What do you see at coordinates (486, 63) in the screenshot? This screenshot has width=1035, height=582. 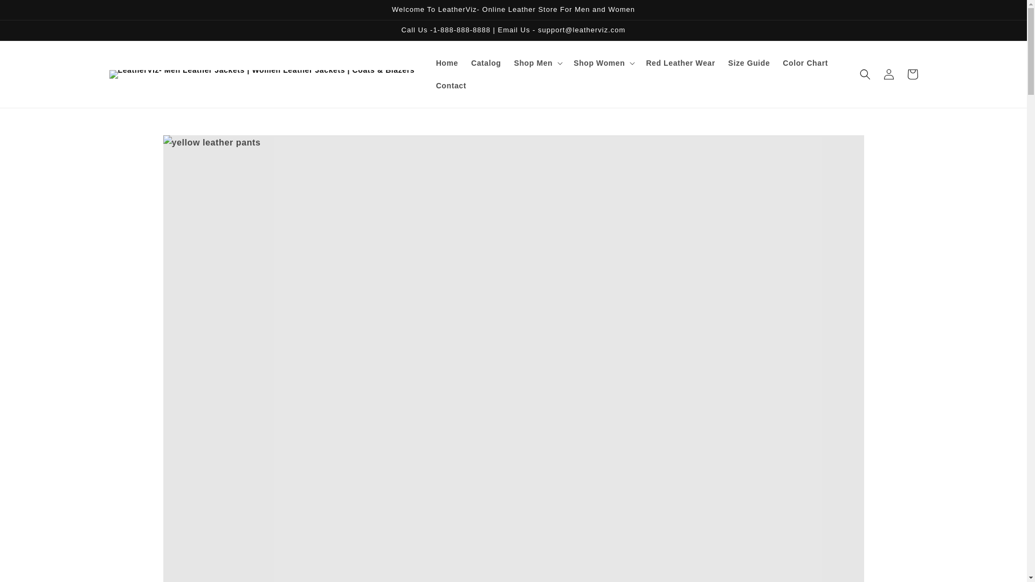 I see `Catalog` at bounding box center [486, 63].